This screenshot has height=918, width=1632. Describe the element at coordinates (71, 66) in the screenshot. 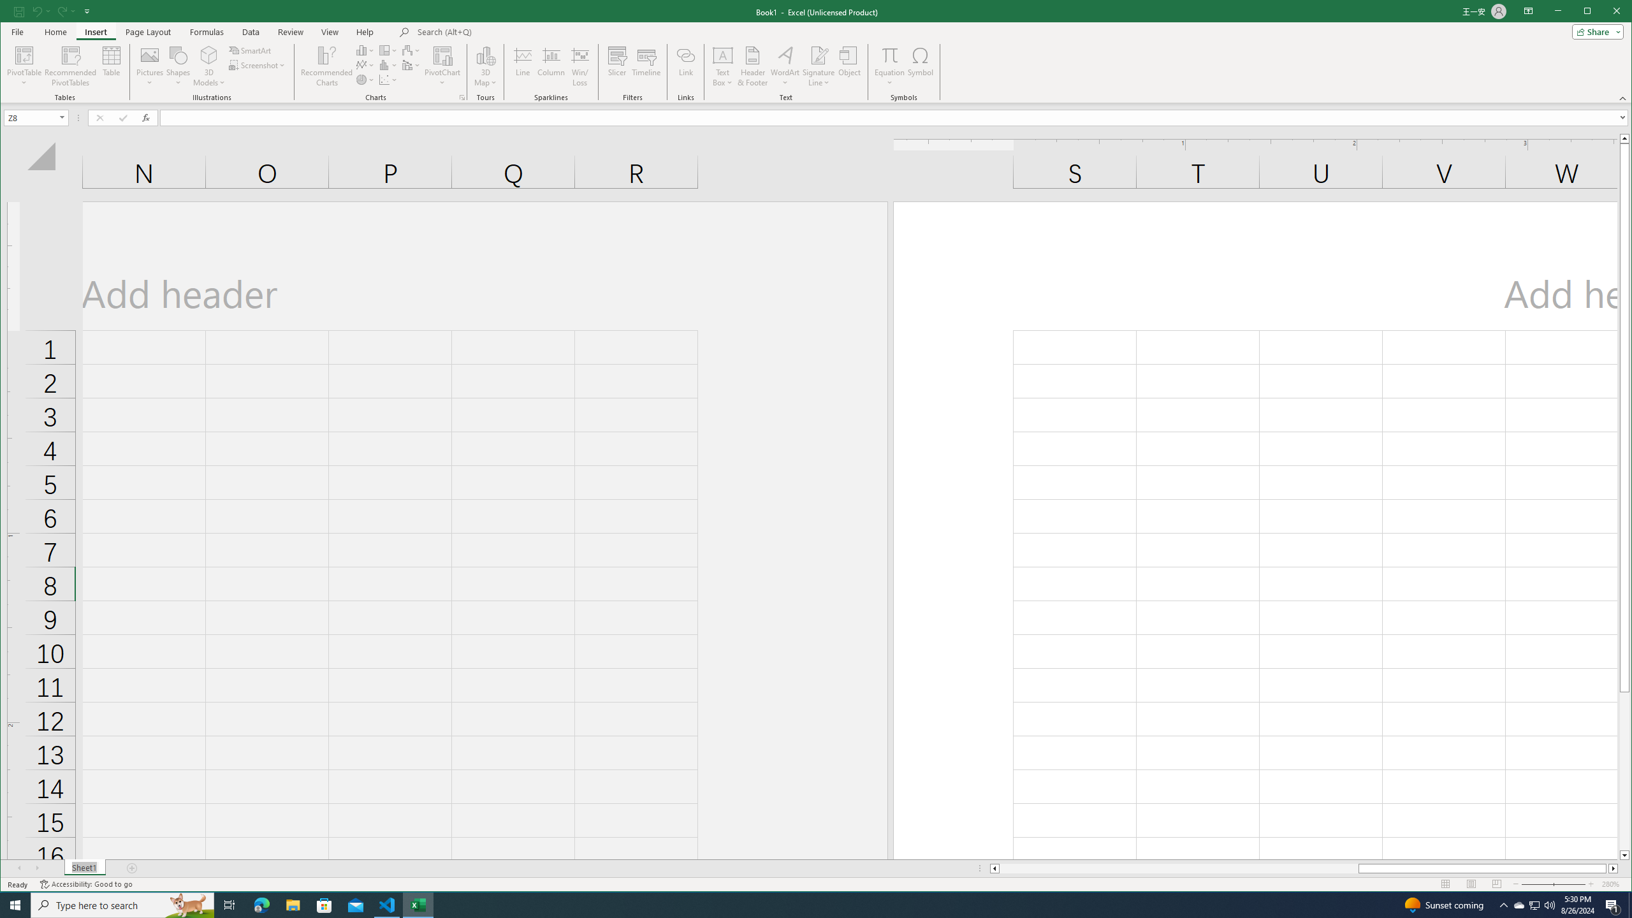

I see `Recommended PivotTables` at that location.